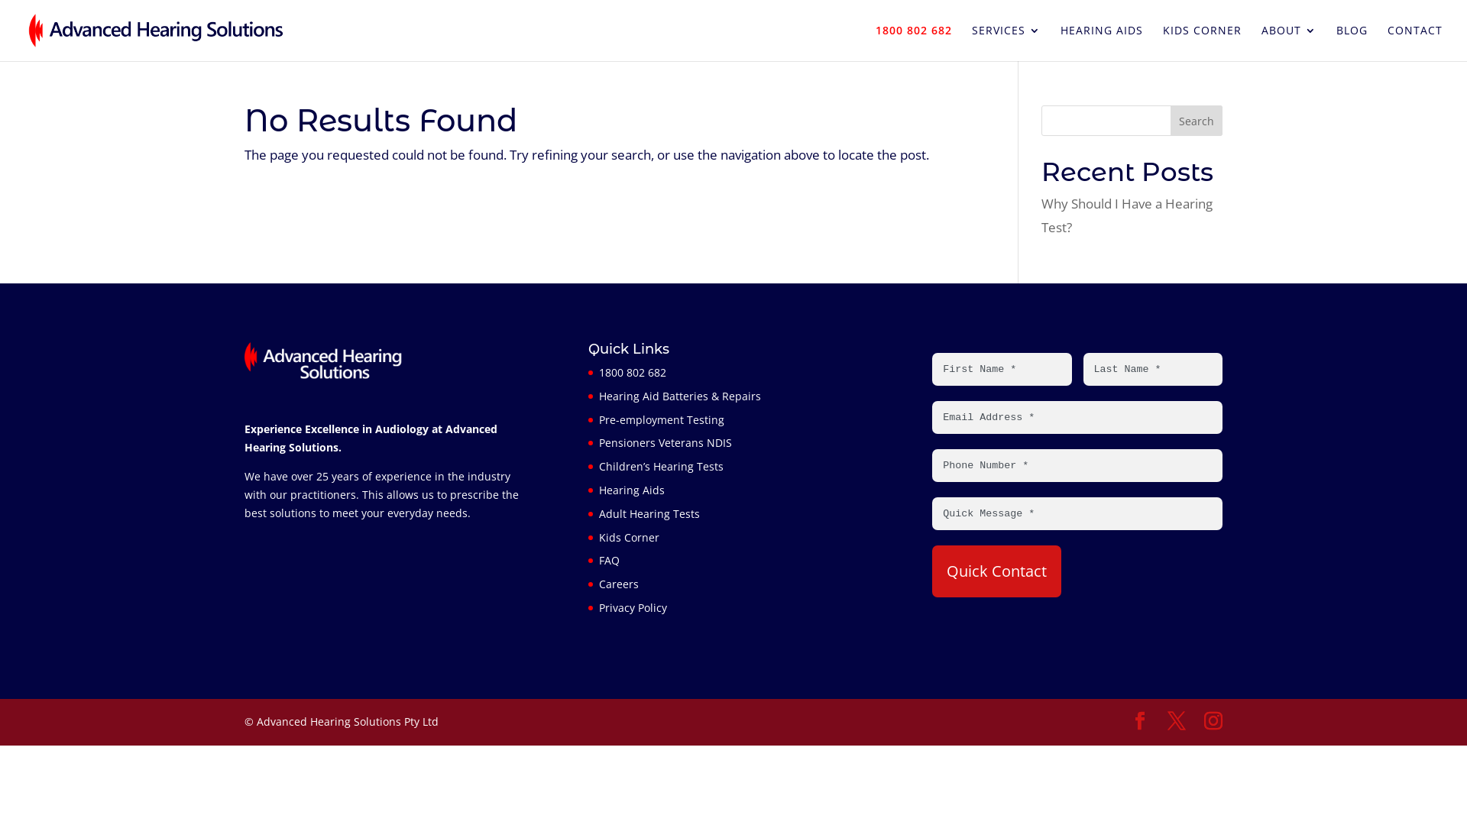  What do you see at coordinates (649, 513) in the screenshot?
I see `Adult Hearing Tests` at bounding box center [649, 513].